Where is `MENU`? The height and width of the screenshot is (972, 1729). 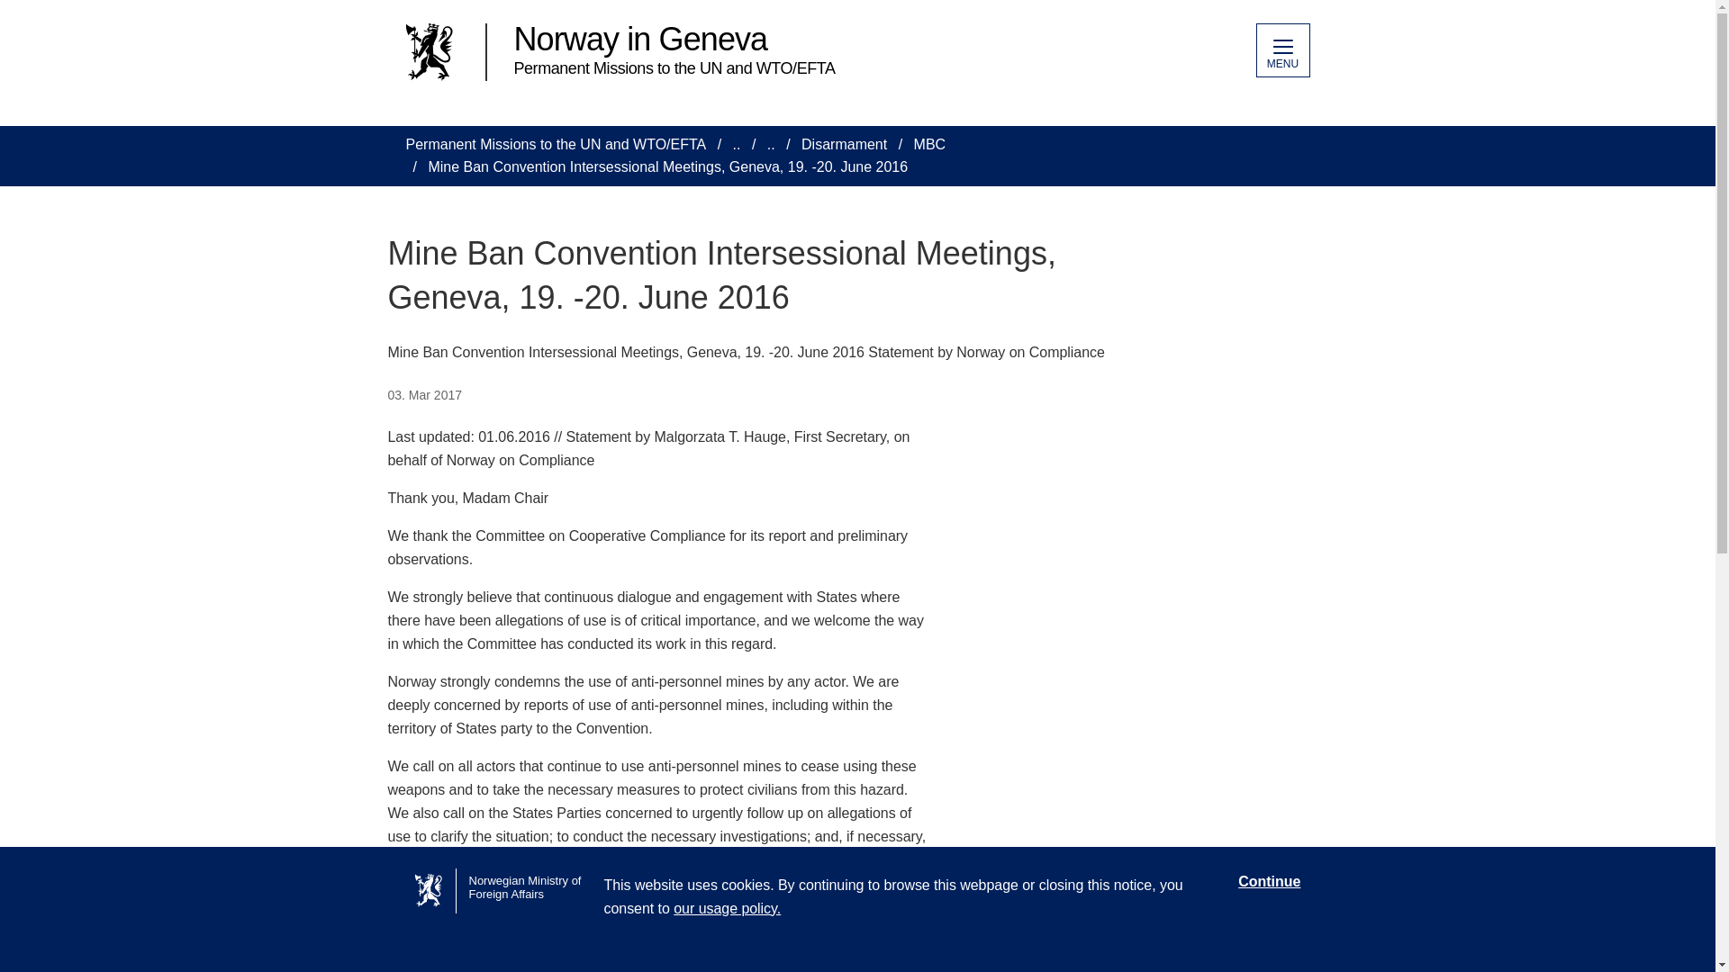
MENU is located at coordinates (1281, 50).